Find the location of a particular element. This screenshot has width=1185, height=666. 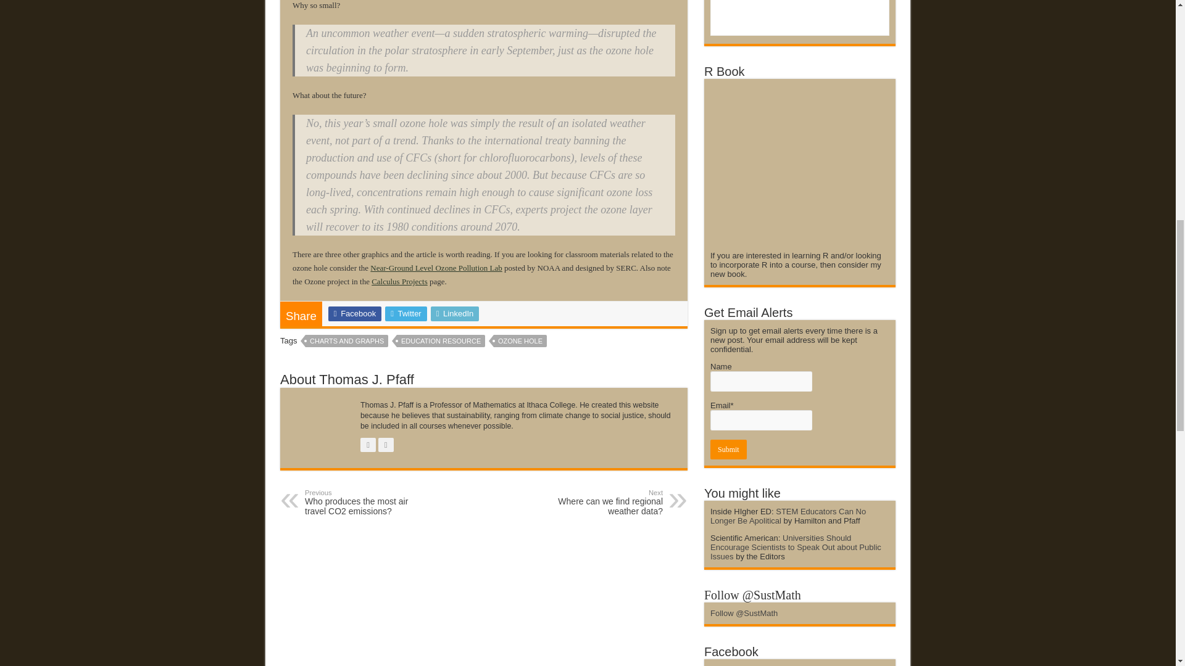

Submit is located at coordinates (728, 449).